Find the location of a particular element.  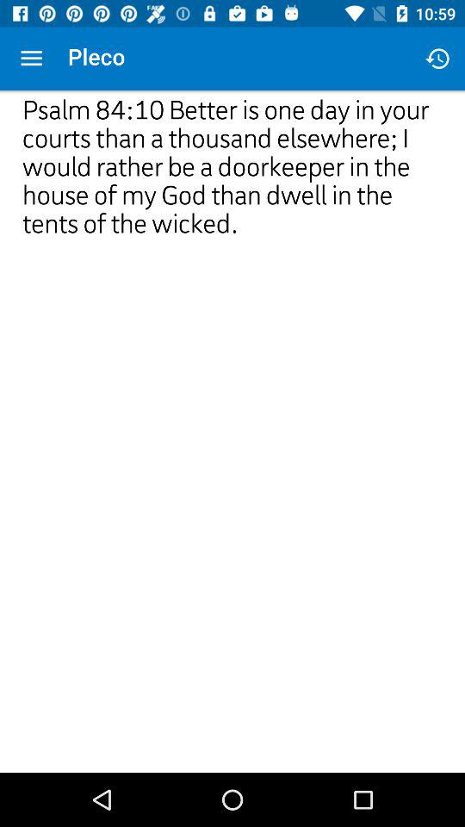

scroll until the psalm 84 10 is located at coordinates (232, 276).